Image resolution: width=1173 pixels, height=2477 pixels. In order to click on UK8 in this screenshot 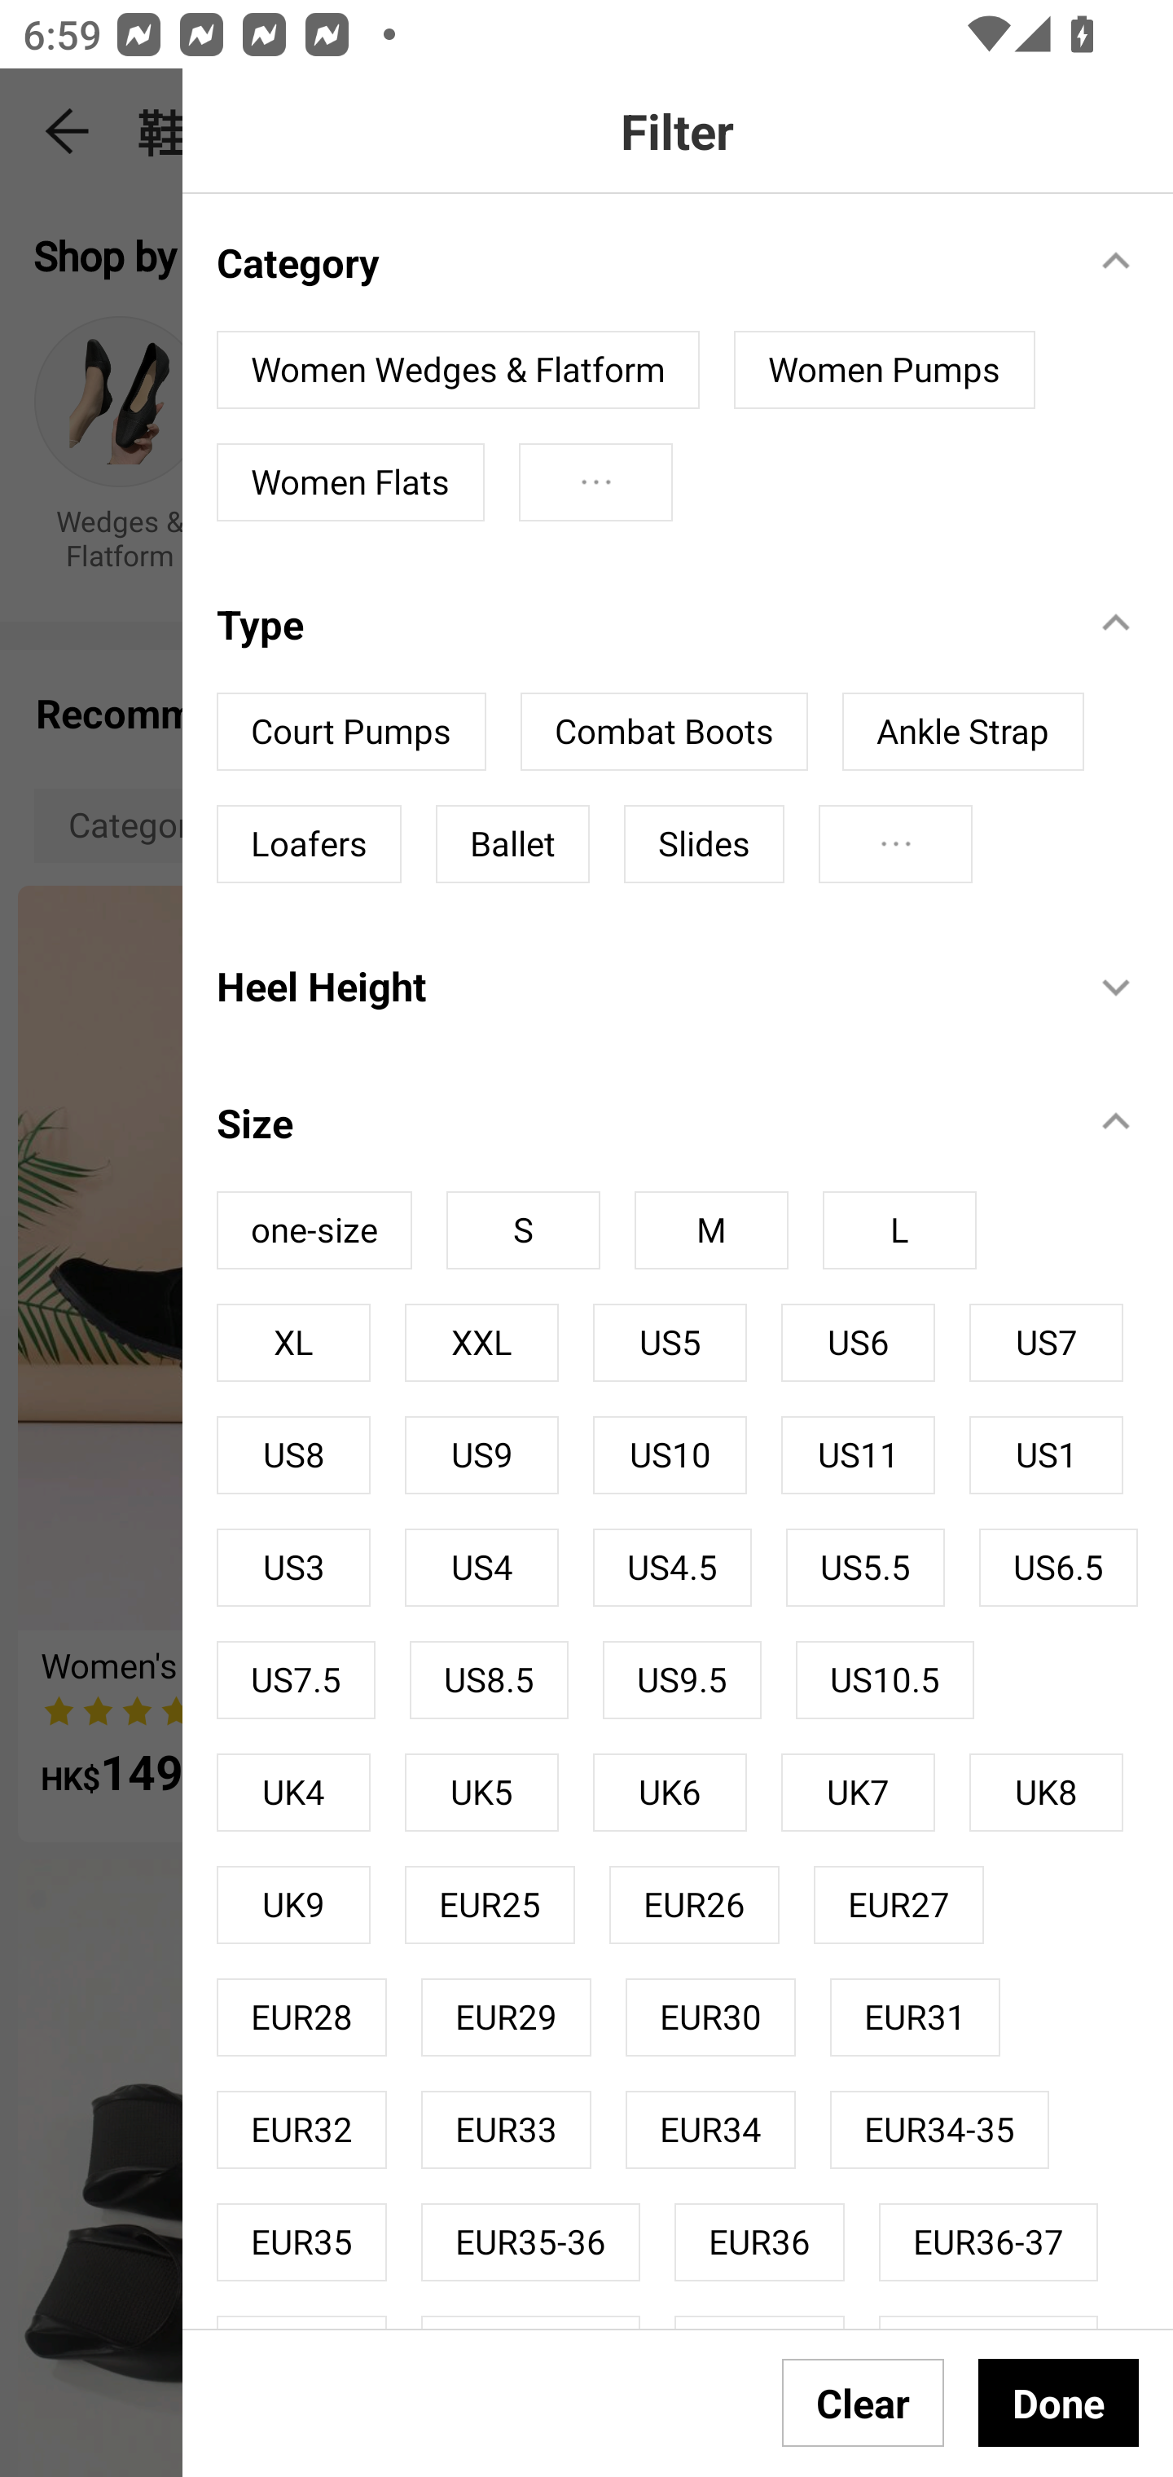, I will do `click(1046, 1792)`.